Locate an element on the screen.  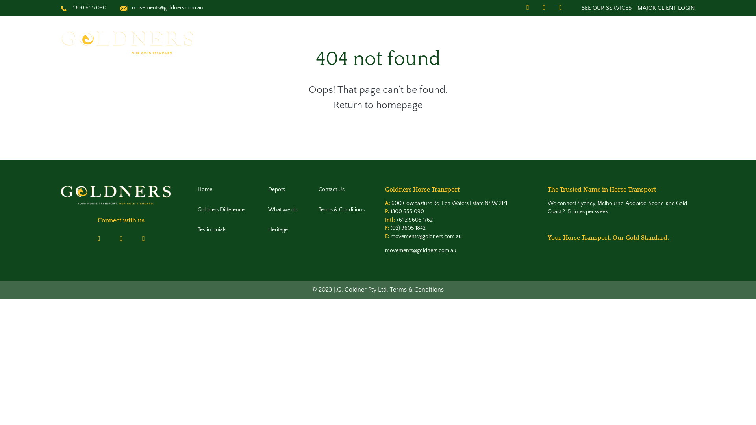
MAJOR CLIENT LOGIN is located at coordinates (666, 8).